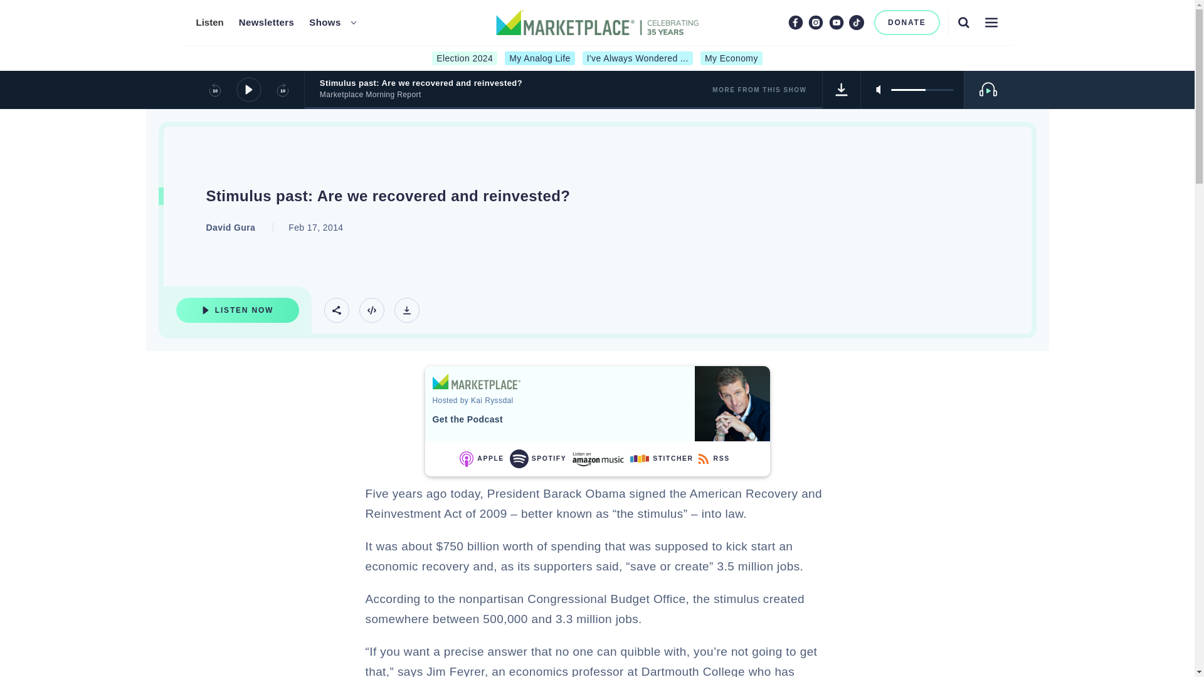  I want to click on Listen, so click(209, 23).